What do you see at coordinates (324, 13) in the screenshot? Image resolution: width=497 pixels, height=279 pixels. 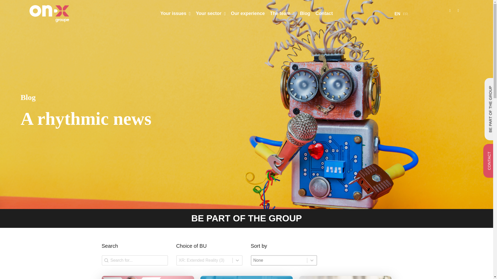 I see `Contact` at bounding box center [324, 13].